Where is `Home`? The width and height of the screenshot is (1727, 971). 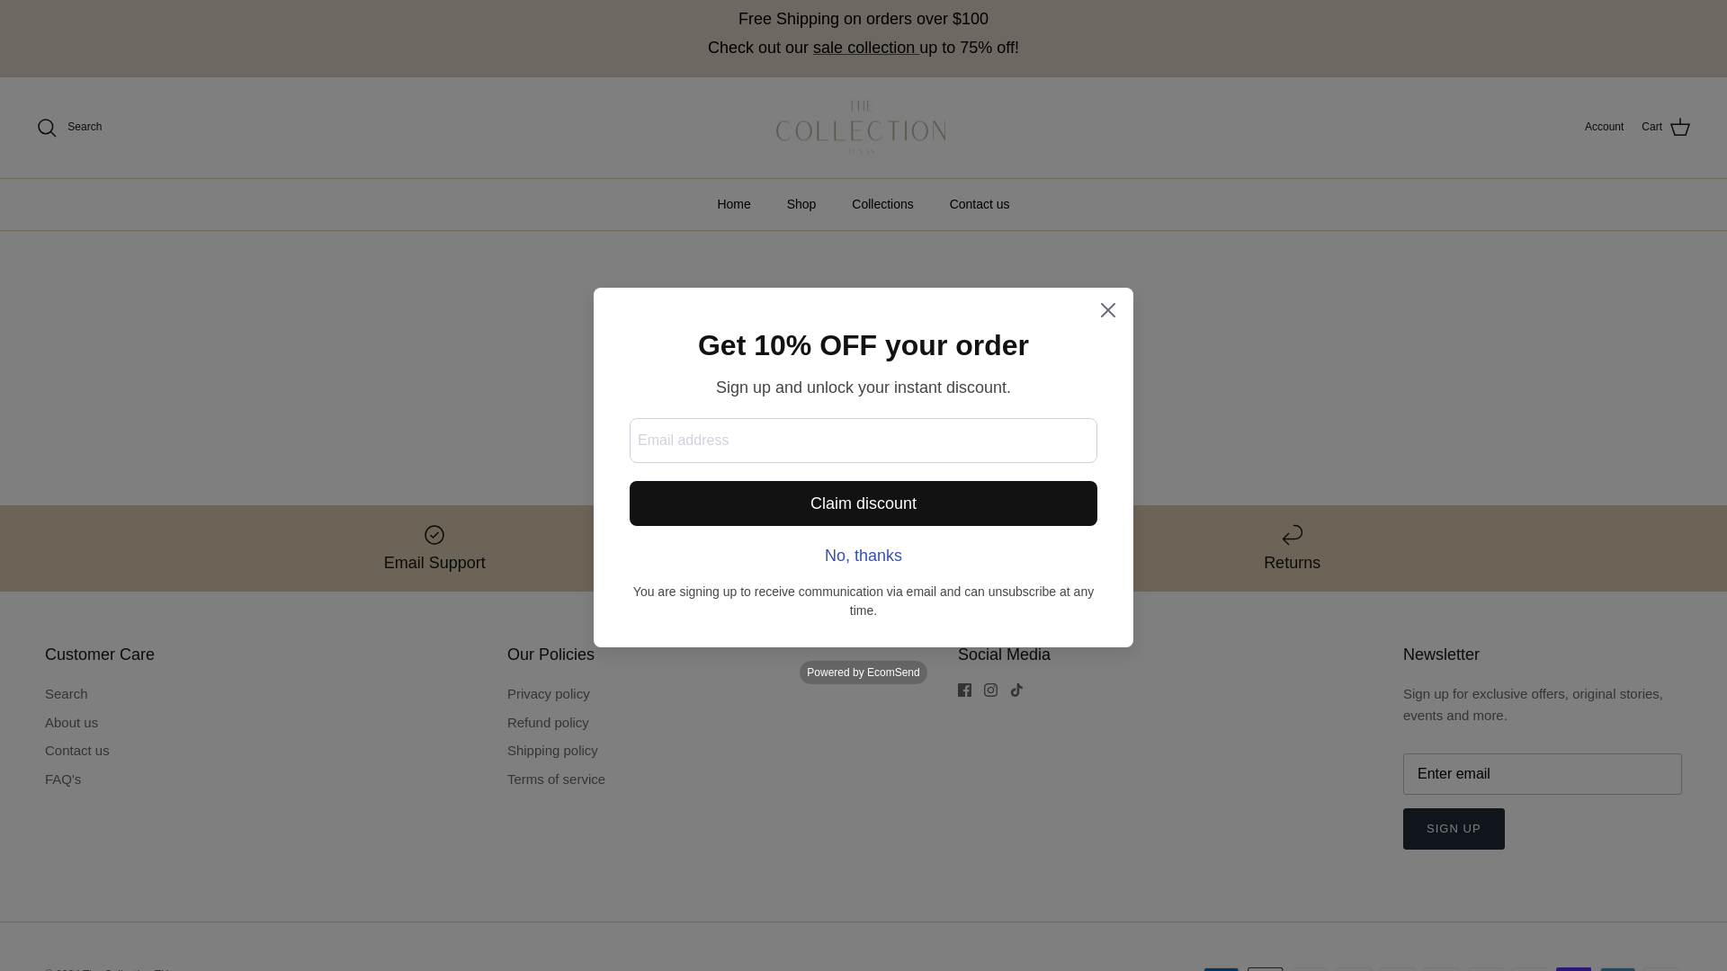 Home is located at coordinates (734, 203).